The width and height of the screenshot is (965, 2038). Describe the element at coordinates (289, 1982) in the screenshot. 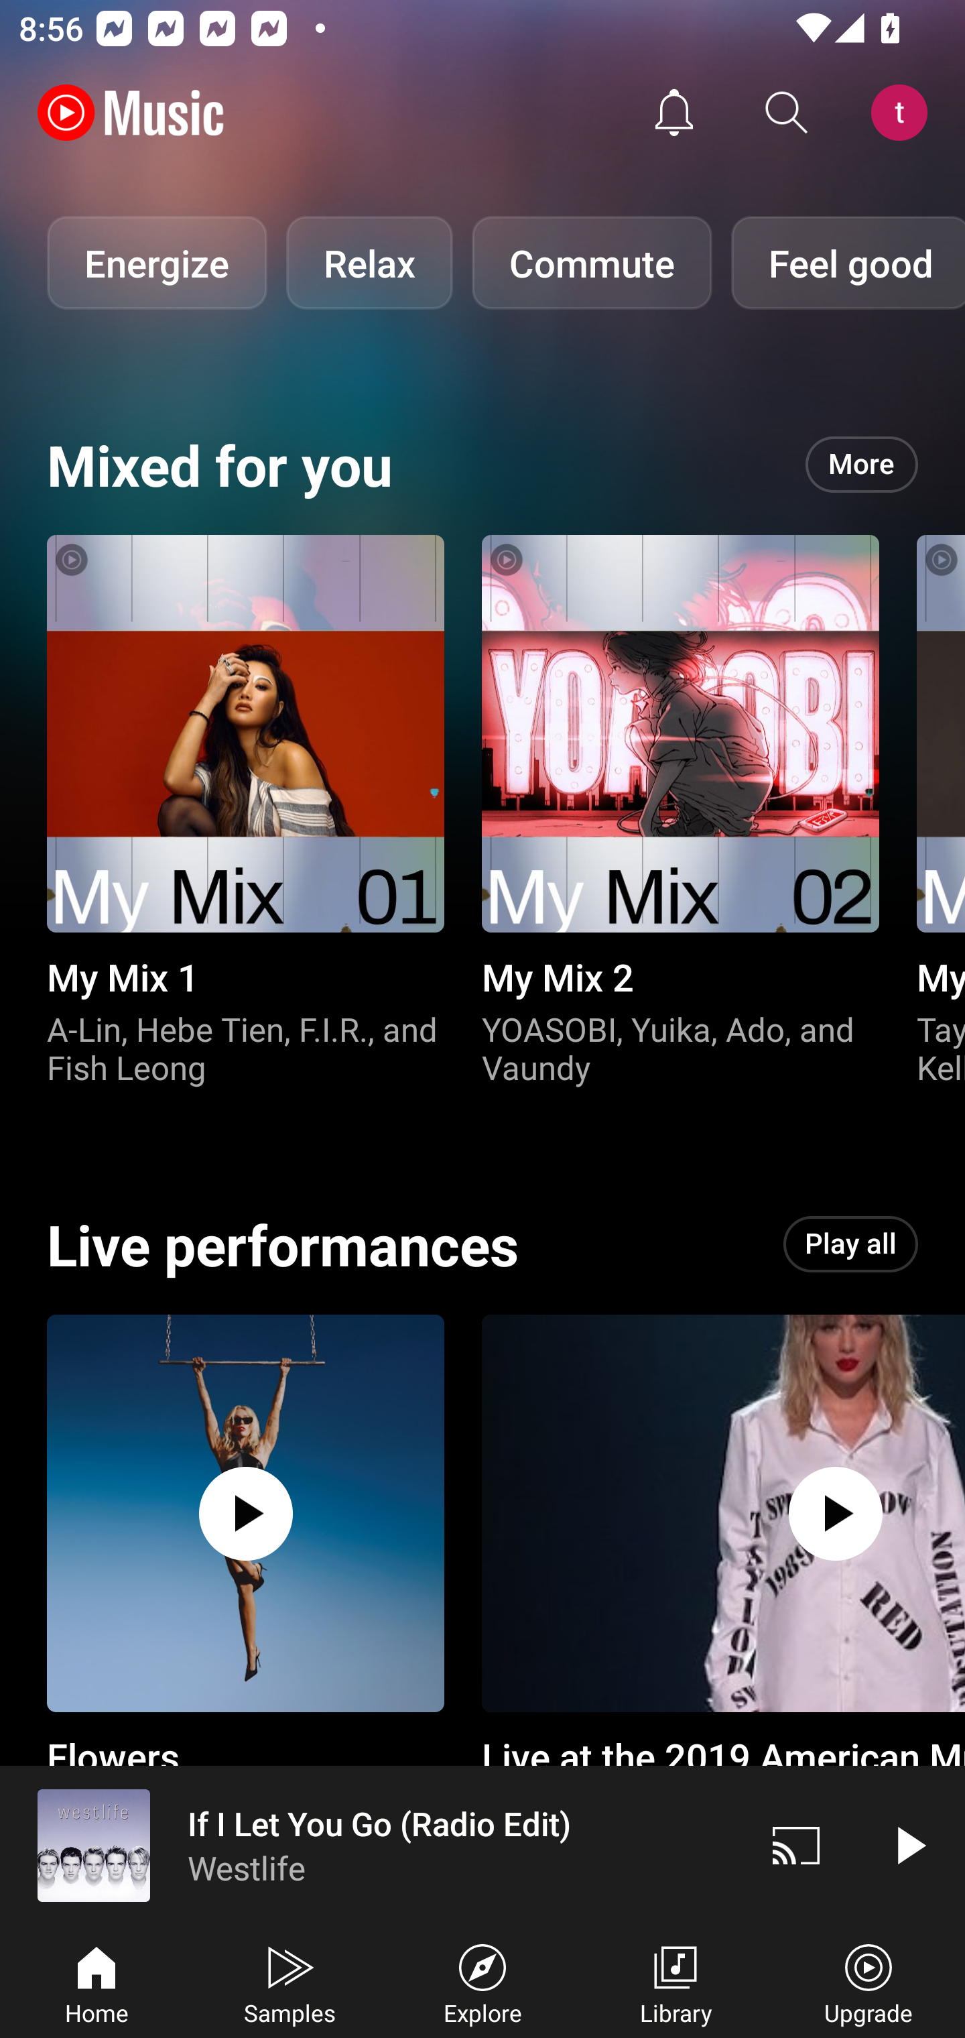

I see `Samples` at that location.